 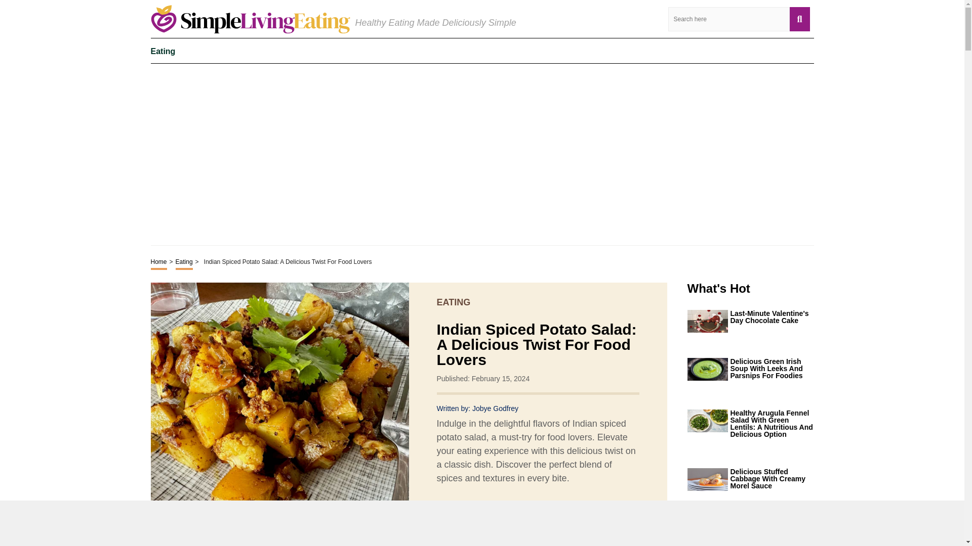 What do you see at coordinates (772, 478) in the screenshot?
I see `Delicious Stuffed Cabbage With Creamy Morel Sauce` at bounding box center [772, 478].